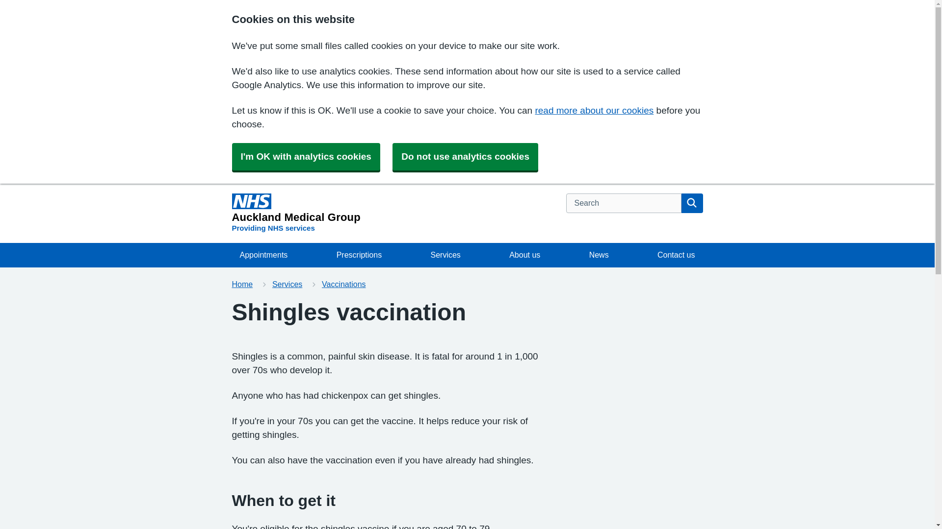 This screenshot has height=529, width=942. I want to click on Do not use analytics cookies, so click(465, 156).